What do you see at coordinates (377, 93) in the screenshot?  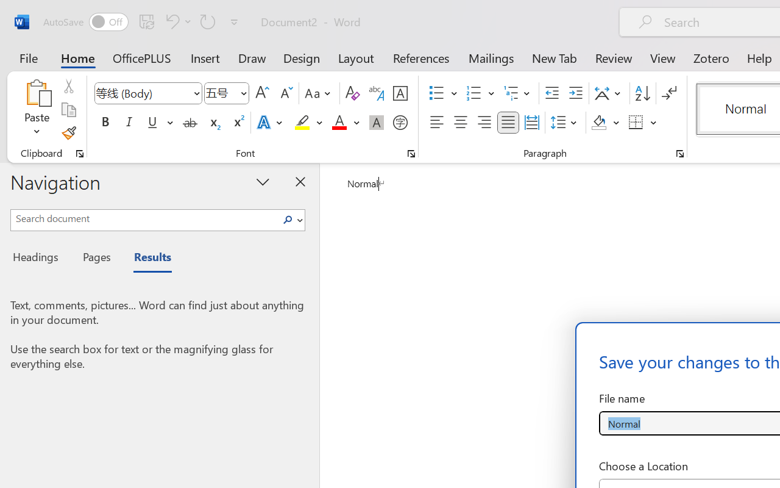 I see `Phonetic Guide...` at bounding box center [377, 93].